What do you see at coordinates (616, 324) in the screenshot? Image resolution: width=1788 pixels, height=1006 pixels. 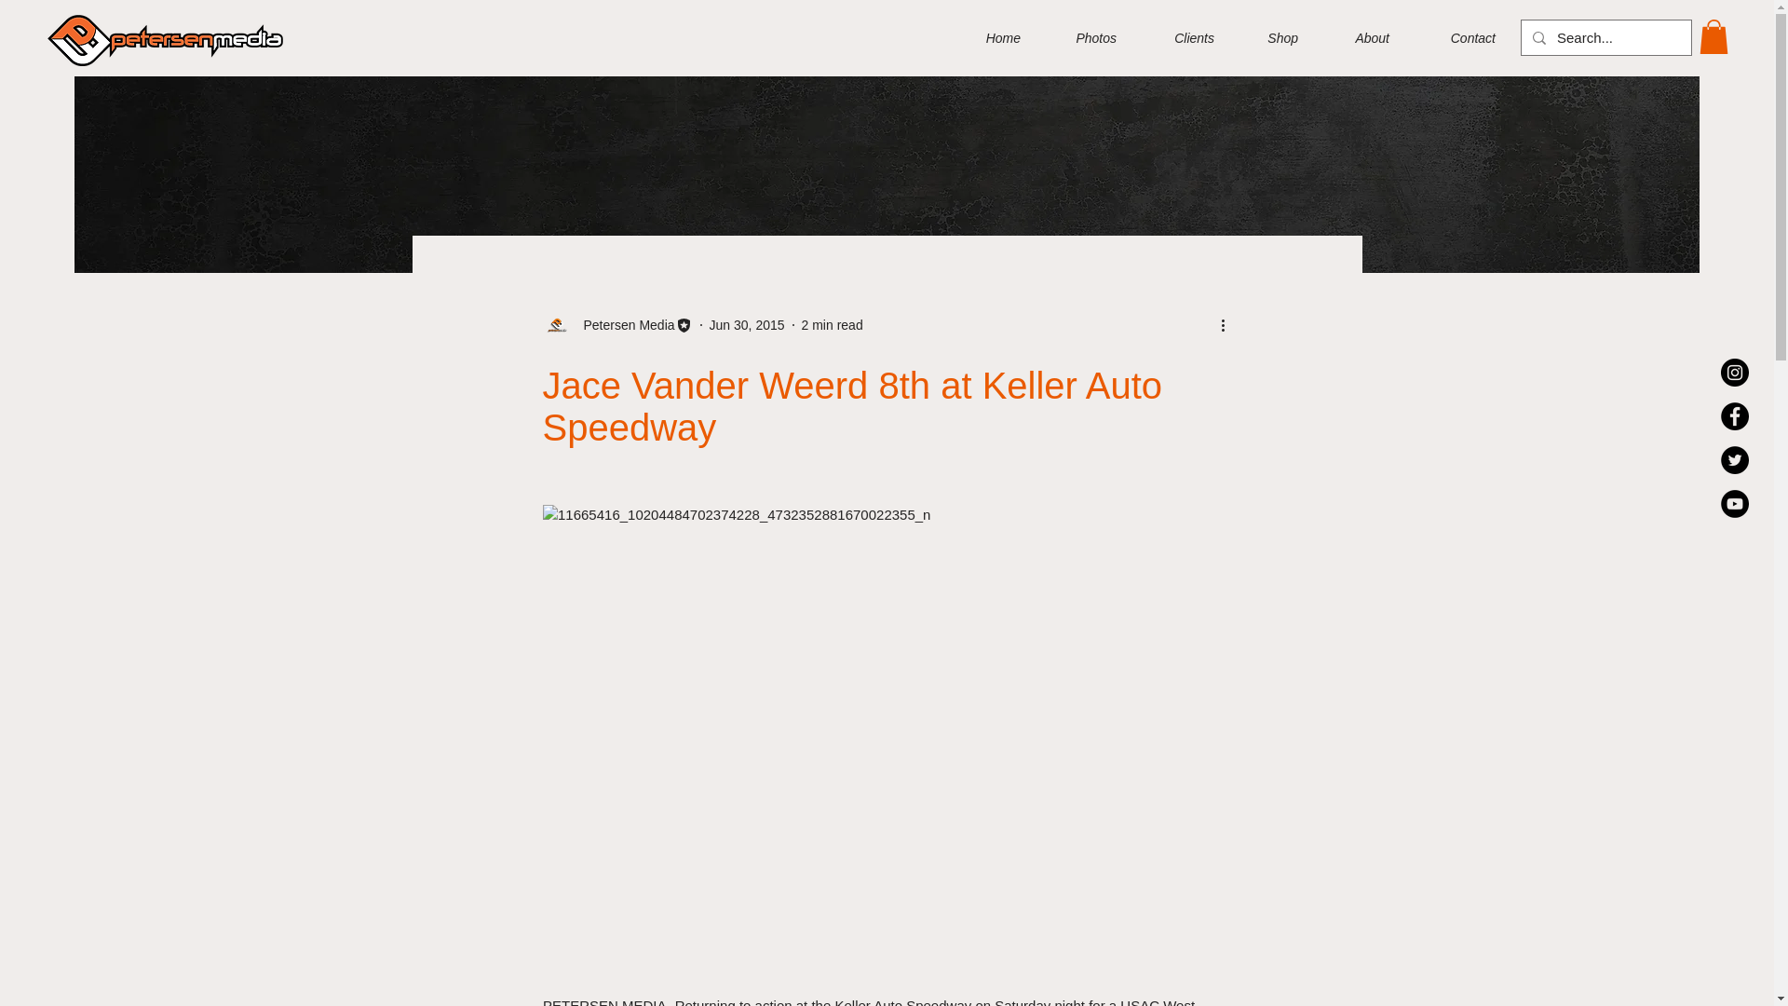 I see `Petersen Media` at bounding box center [616, 324].